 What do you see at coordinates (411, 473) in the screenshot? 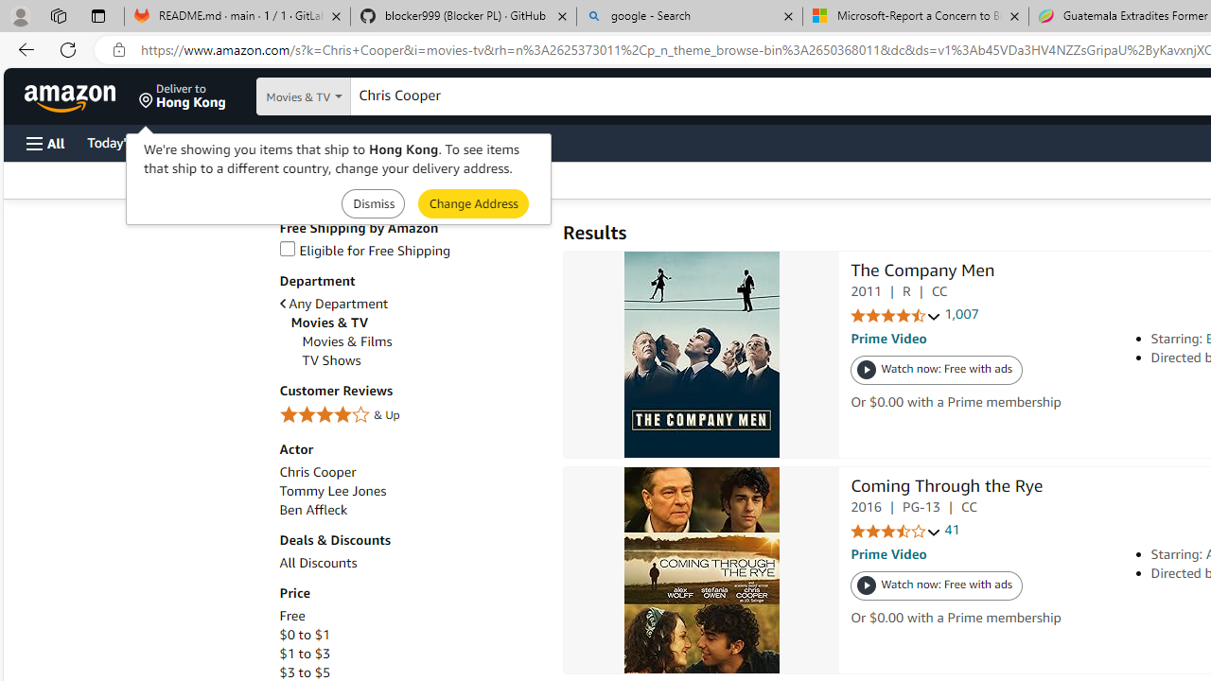
I see `Chris Cooper` at bounding box center [411, 473].